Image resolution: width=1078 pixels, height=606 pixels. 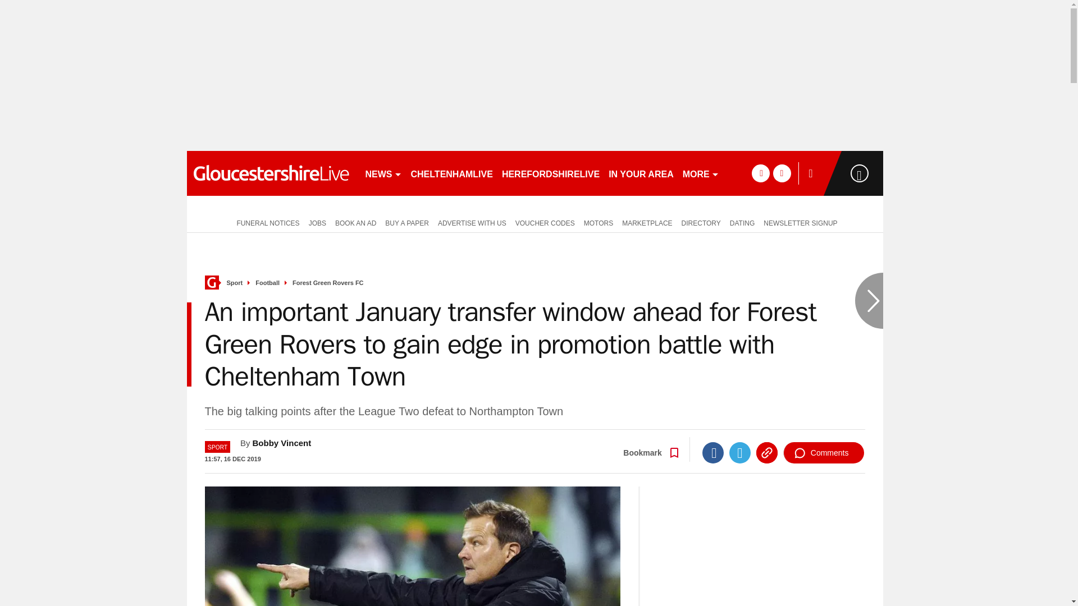 I want to click on Twitter, so click(x=740, y=453).